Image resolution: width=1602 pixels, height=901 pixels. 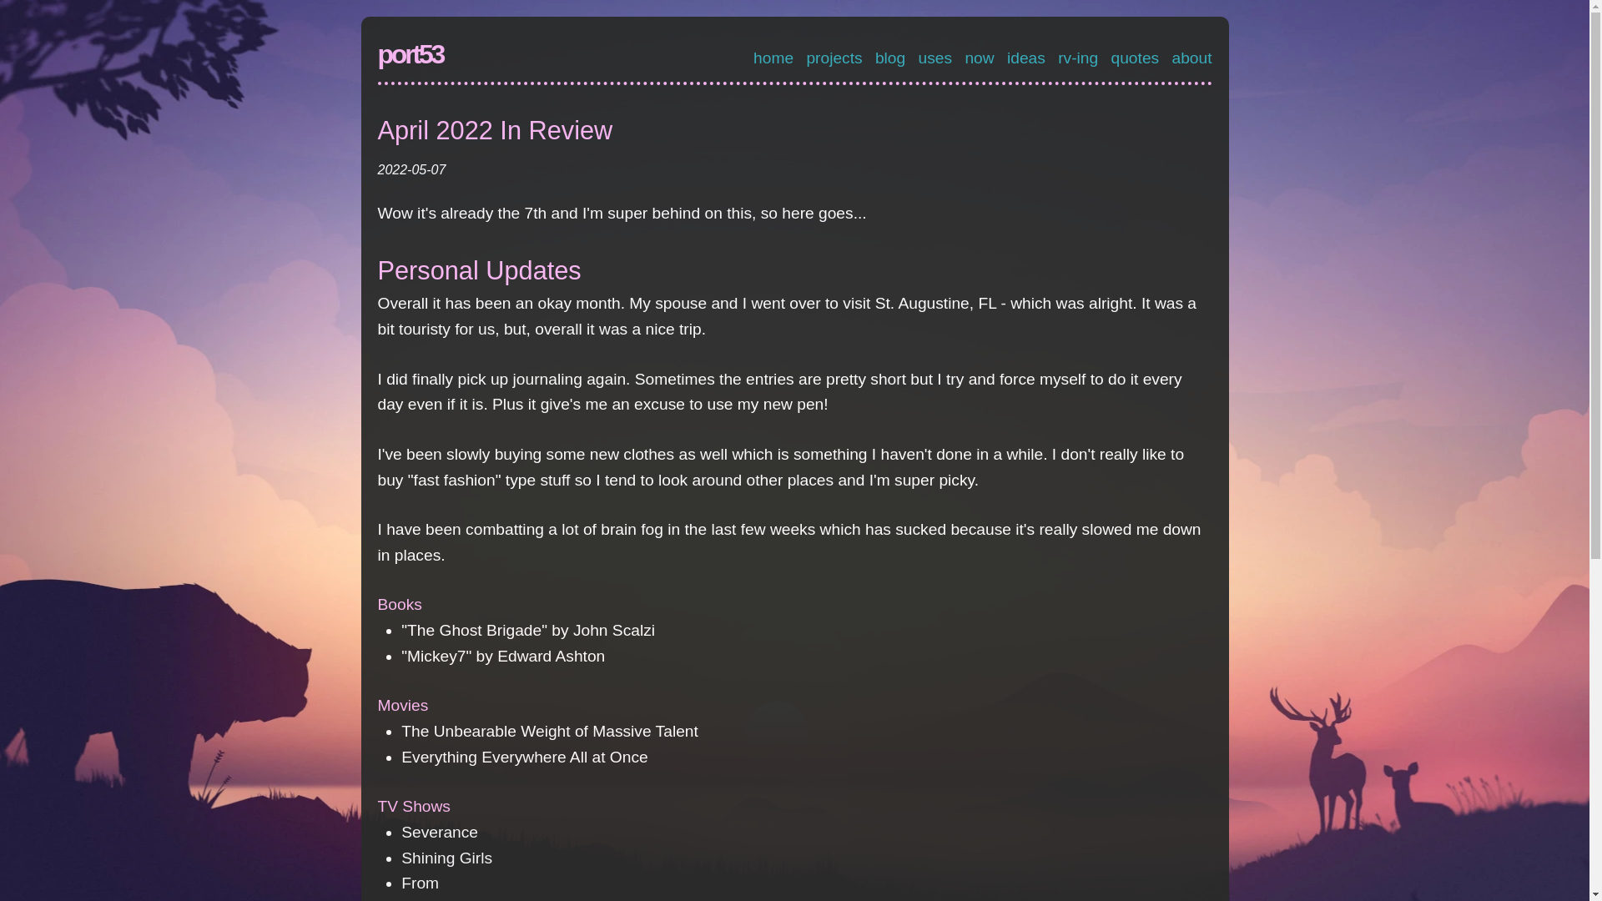 I want to click on blog, so click(x=889, y=58).